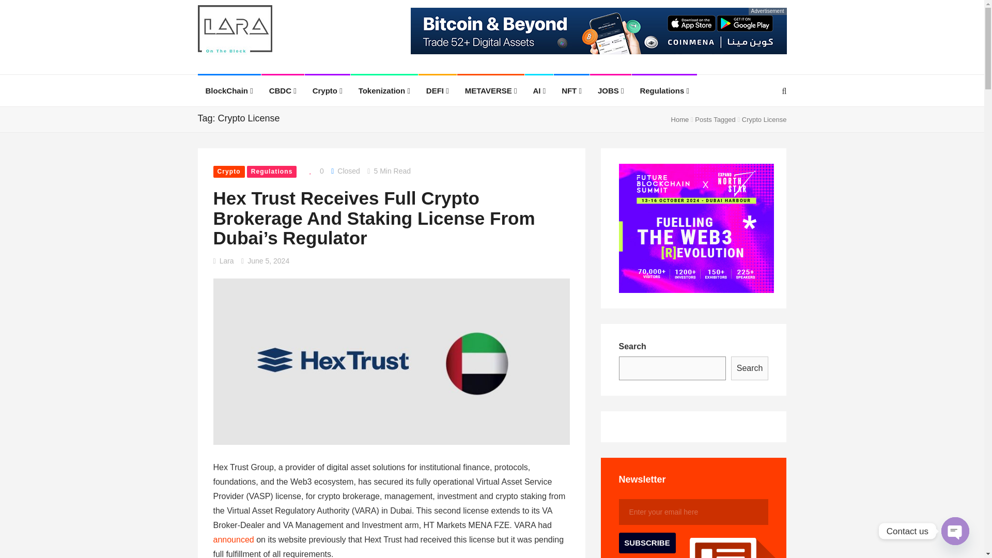 Image resolution: width=992 pixels, height=558 pixels. I want to click on Subscribe, so click(647, 543).